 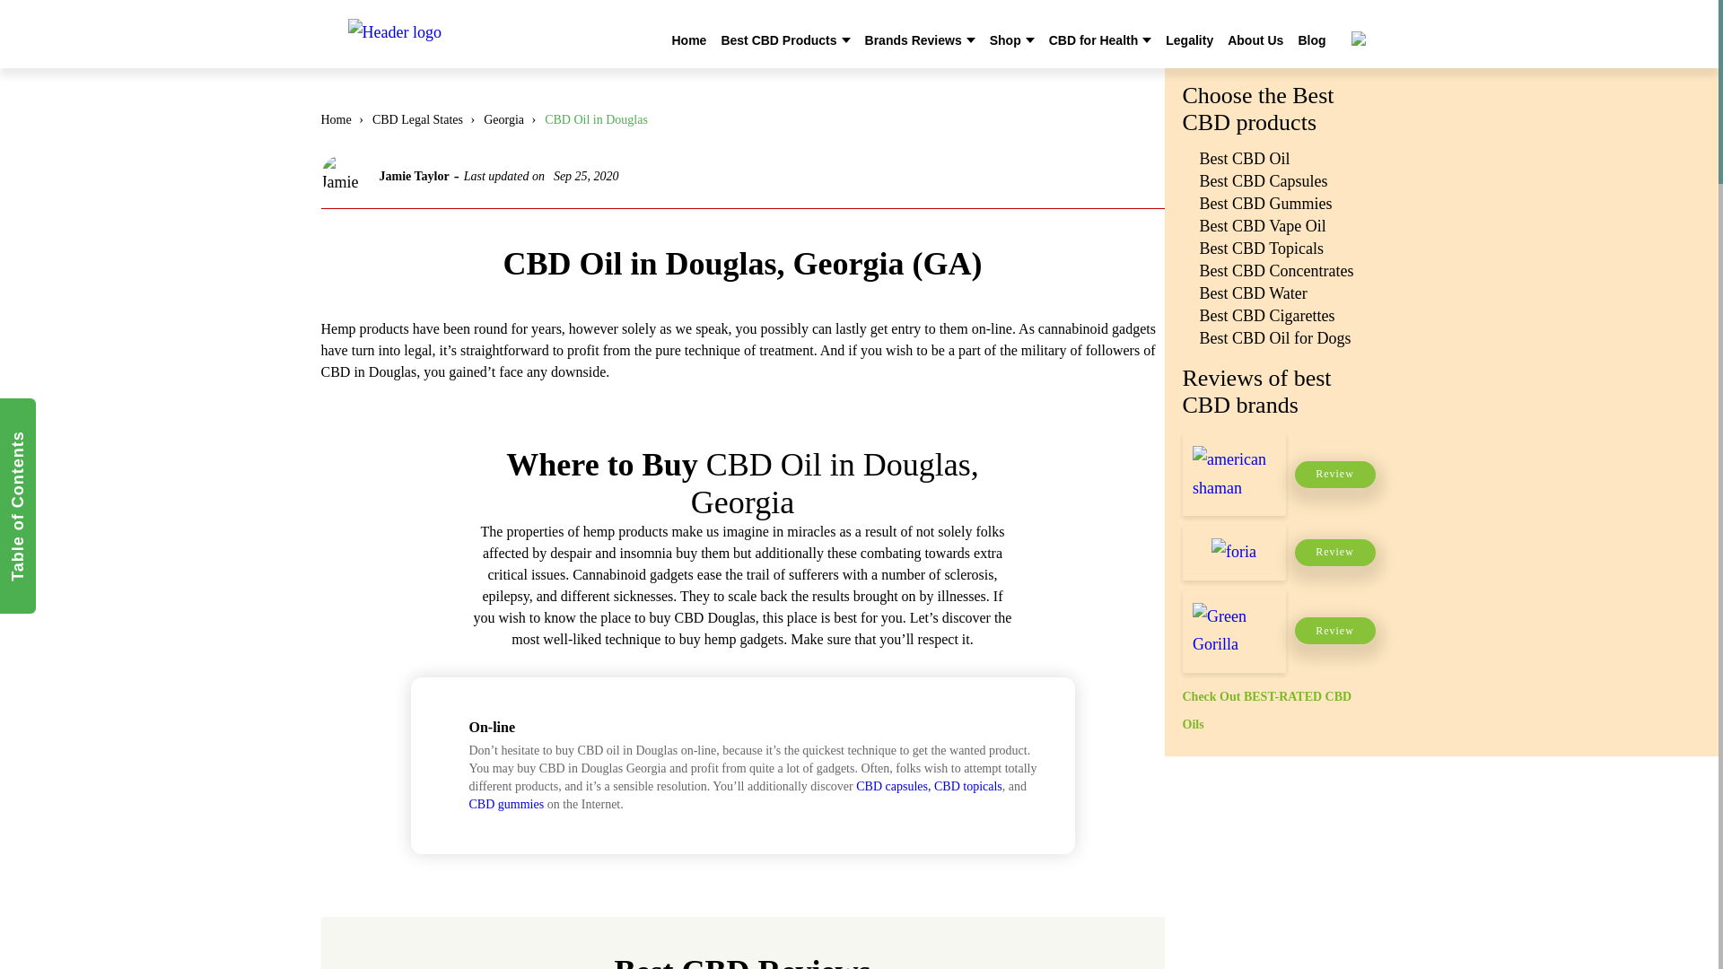 I want to click on Best CBD Products, so click(x=777, y=39).